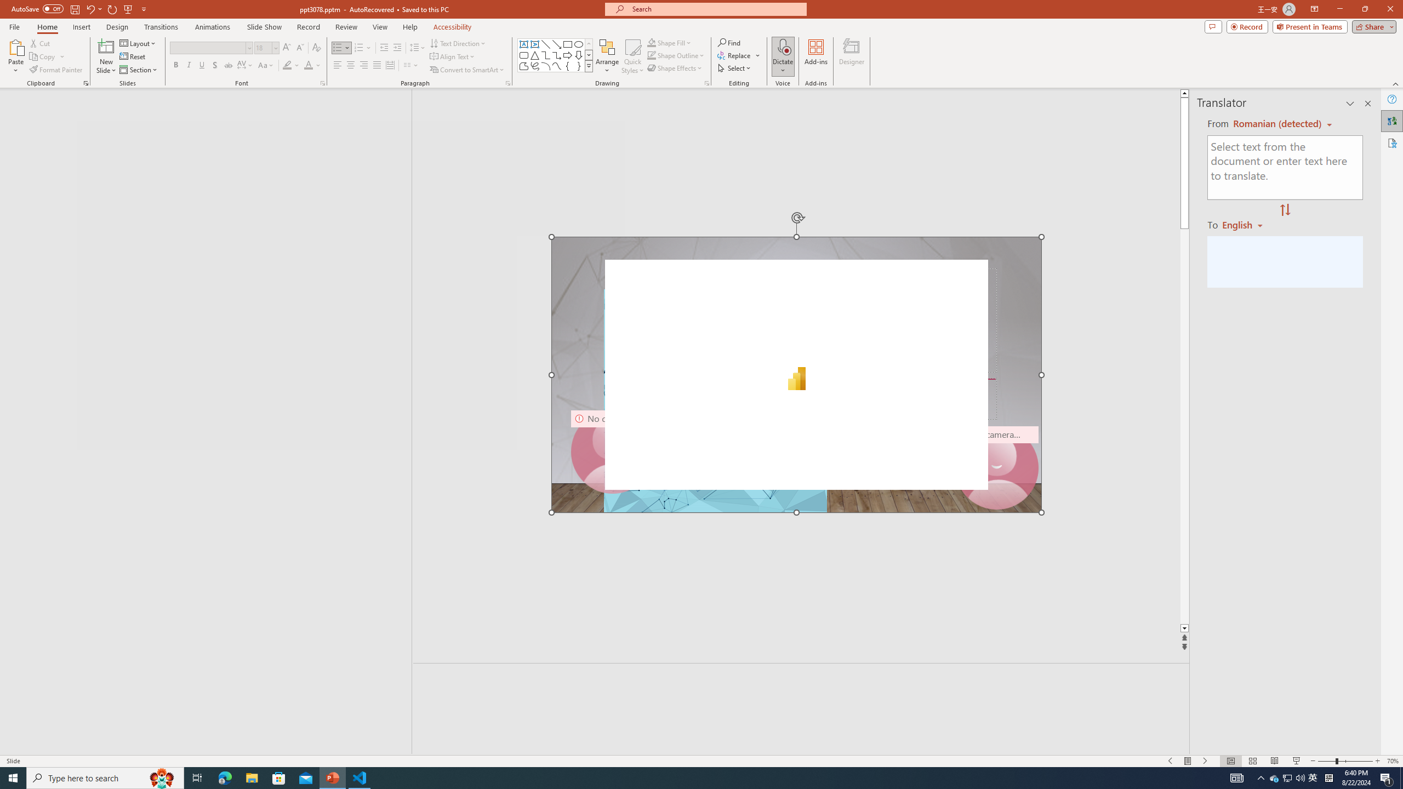 Image resolution: width=1403 pixels, height=789 pixels. Describe the element at coordinates (612, 451) in the screenshot. I see `Camera 9, No camera detected.` at that location.